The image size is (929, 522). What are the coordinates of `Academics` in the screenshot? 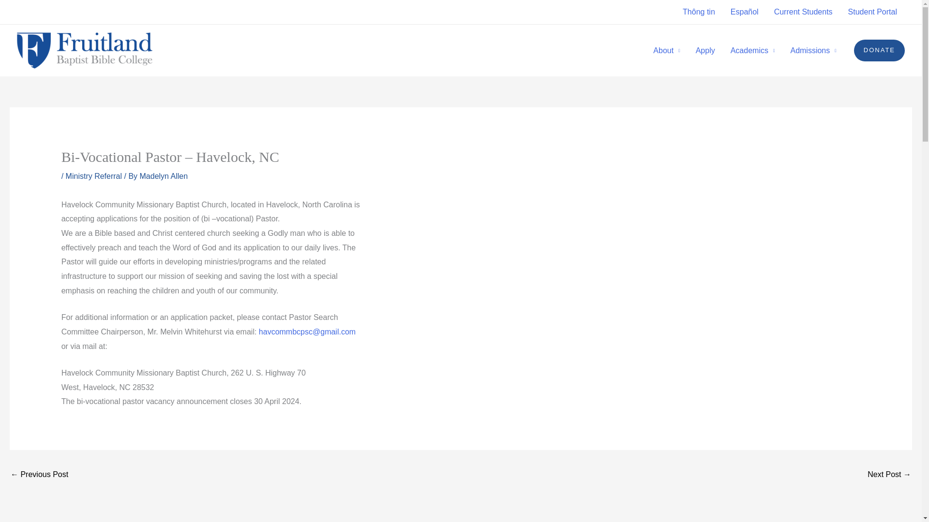 It's located at (753, 51).